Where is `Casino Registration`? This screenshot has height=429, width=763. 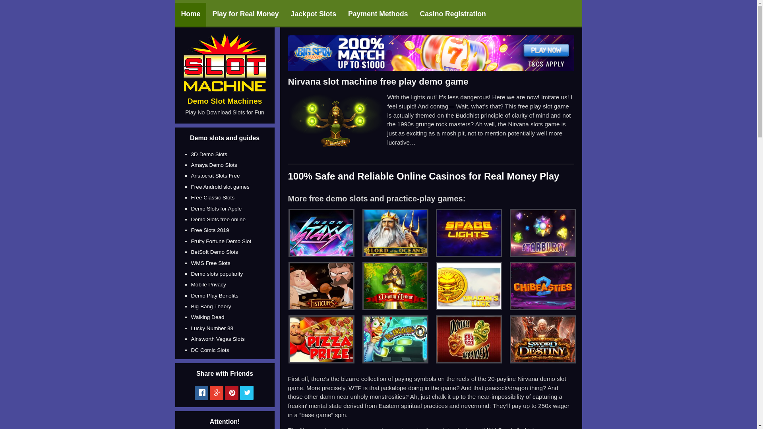
Casino Registration is located at coordinates (453, 15).